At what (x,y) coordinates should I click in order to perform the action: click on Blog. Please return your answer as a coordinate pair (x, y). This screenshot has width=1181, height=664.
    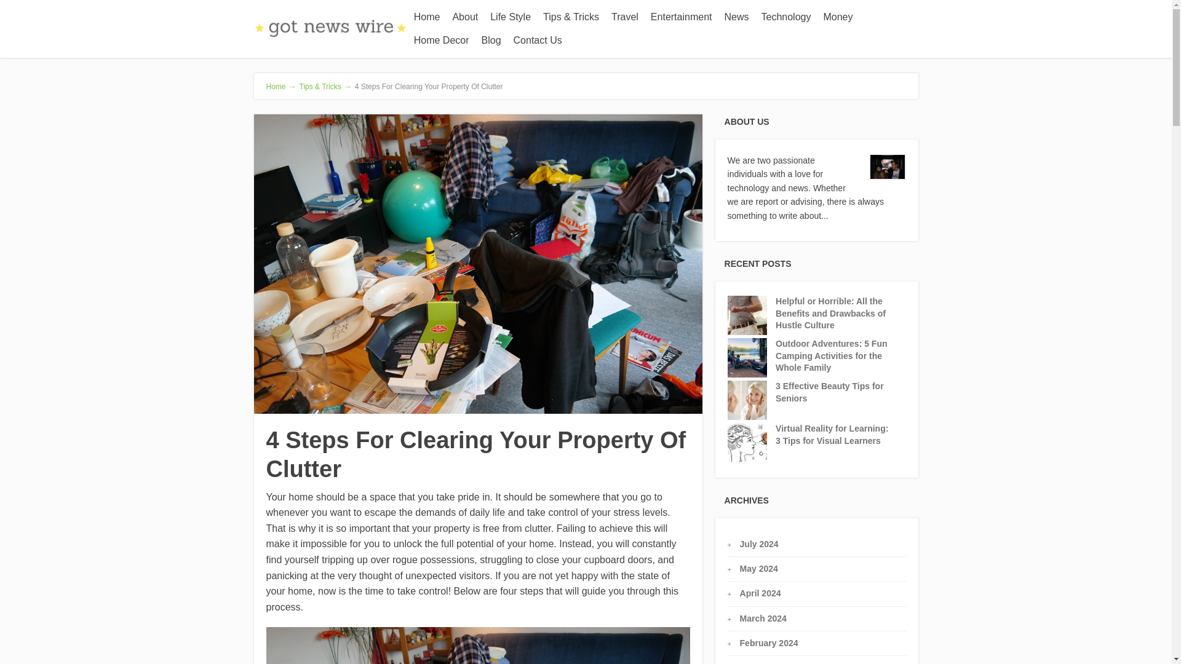
    Looking at the image, I should click on (491, 41).